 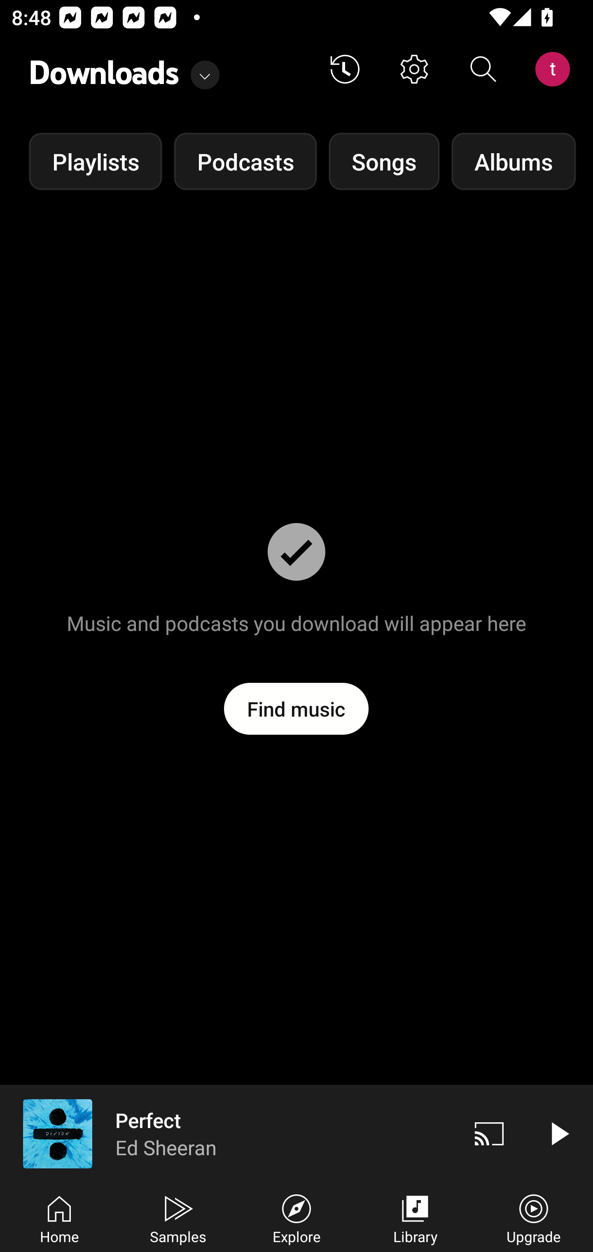 What do you see at coordinates (556, 69) in the screenshot?
I see `Account` at bounding box center [556, 69].